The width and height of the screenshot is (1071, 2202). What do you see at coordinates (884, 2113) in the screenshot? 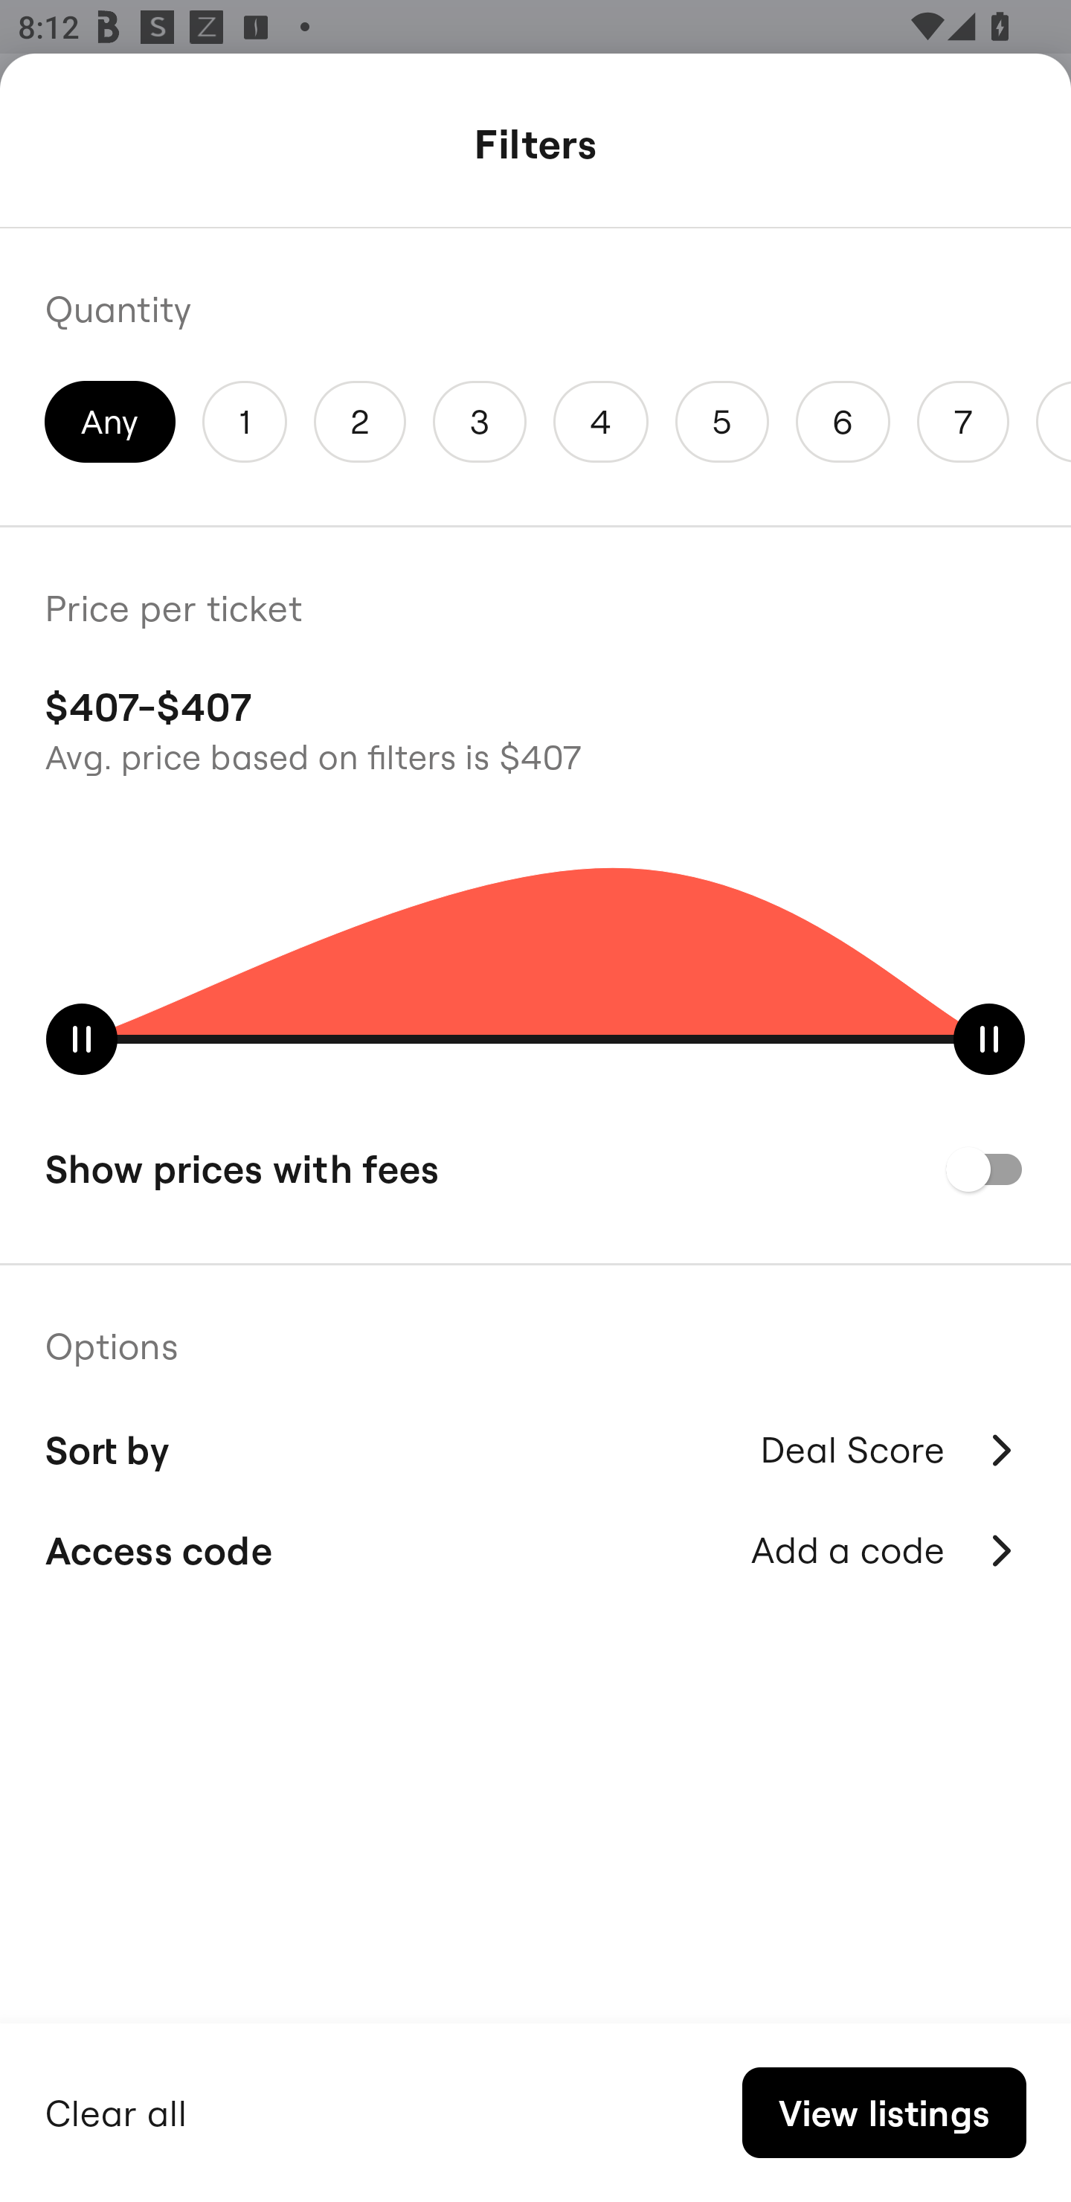
I see `View listings` at bounding box center [884, 2113].